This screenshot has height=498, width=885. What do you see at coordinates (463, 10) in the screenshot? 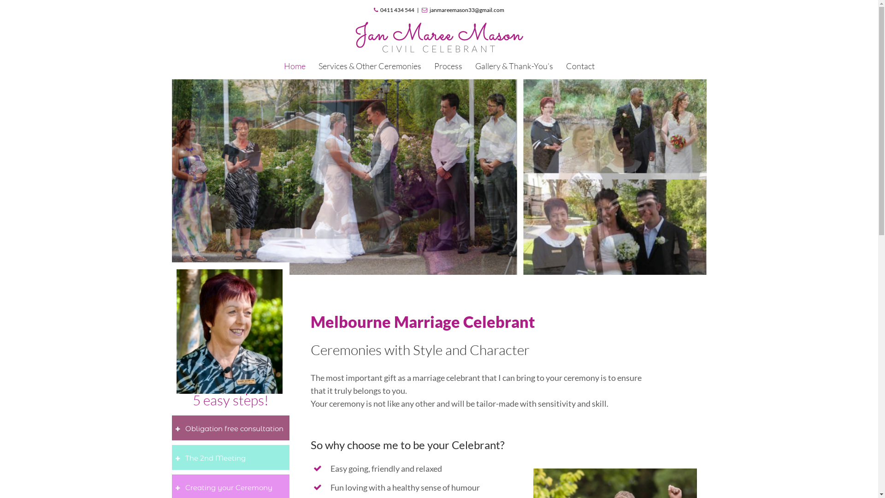
I see `janmareemason33@gmail.com` at bounding box center [463, 10].